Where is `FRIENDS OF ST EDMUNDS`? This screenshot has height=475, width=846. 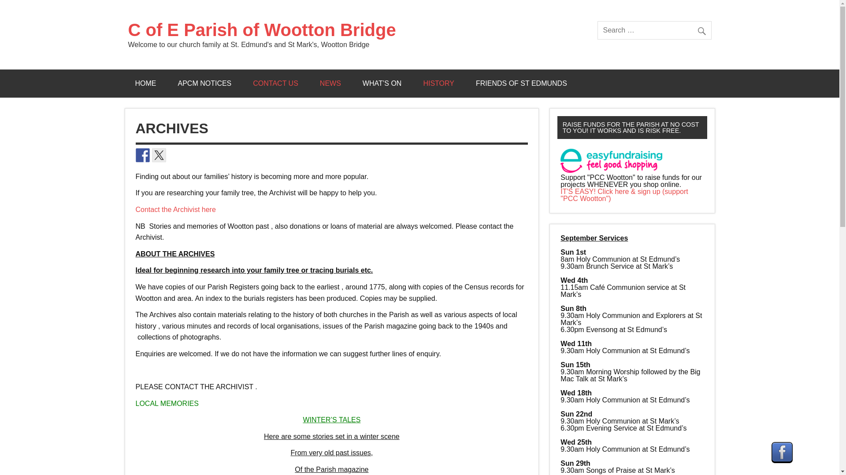 FRIENDS OF ST EDMUNDS is located at coordinates (522, 84).